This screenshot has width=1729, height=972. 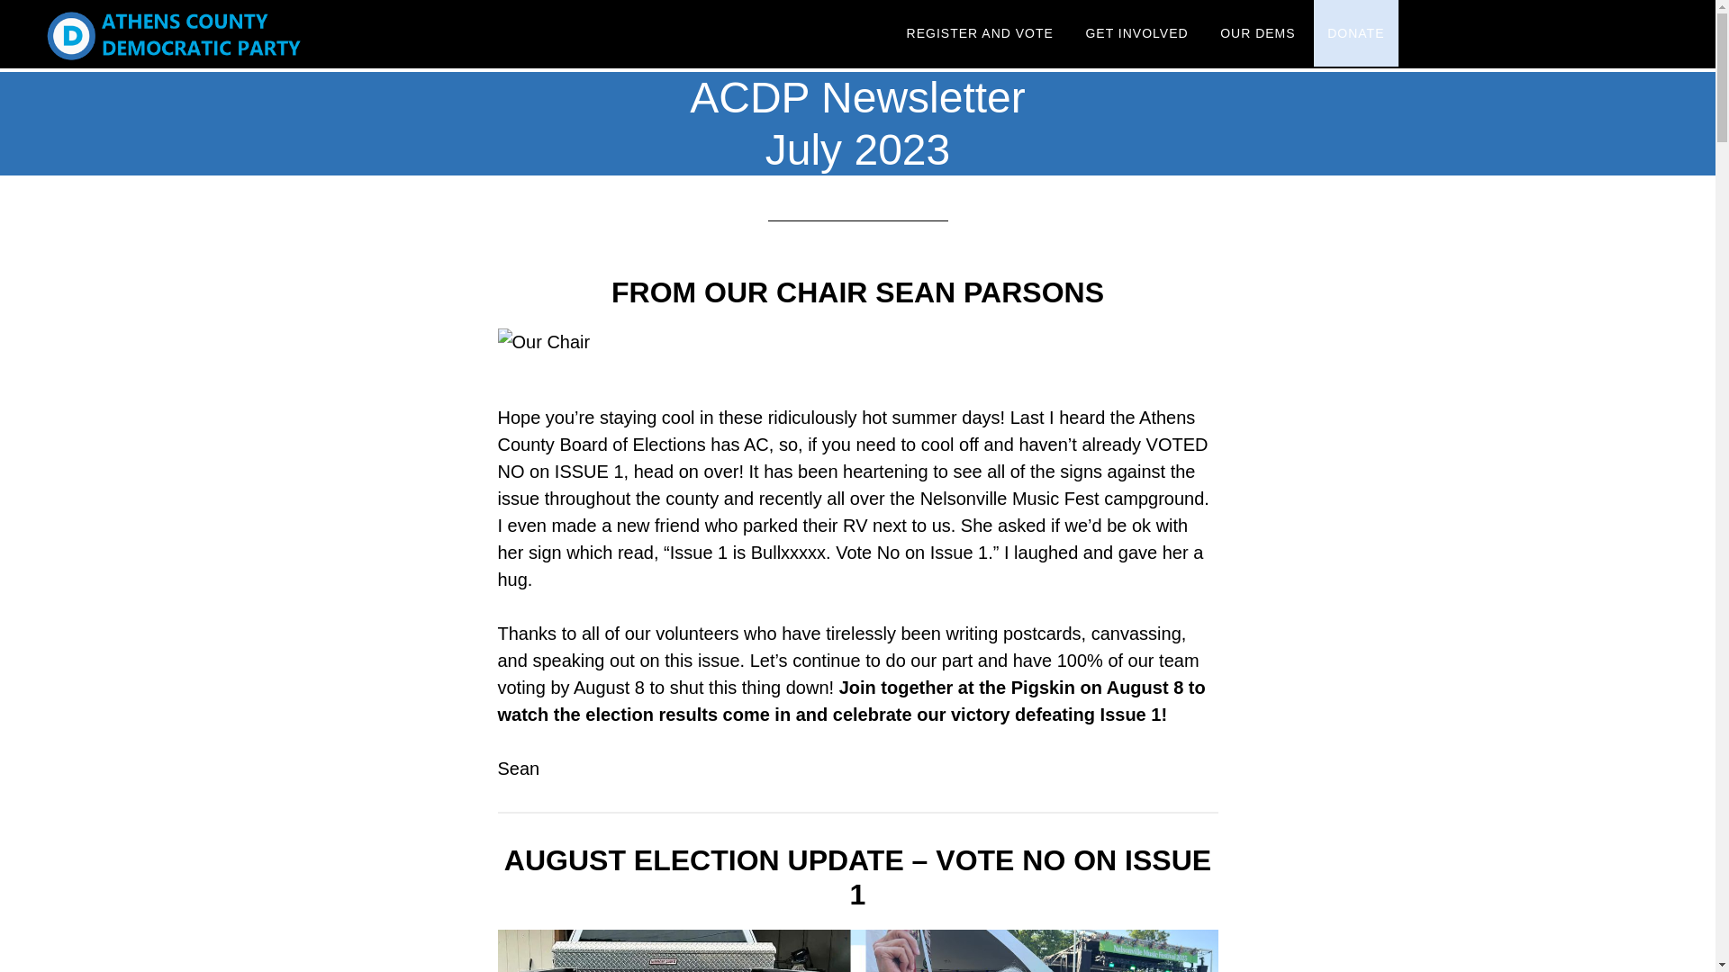 I want to click on OUR DEMS, so click(x=1257, y=34).